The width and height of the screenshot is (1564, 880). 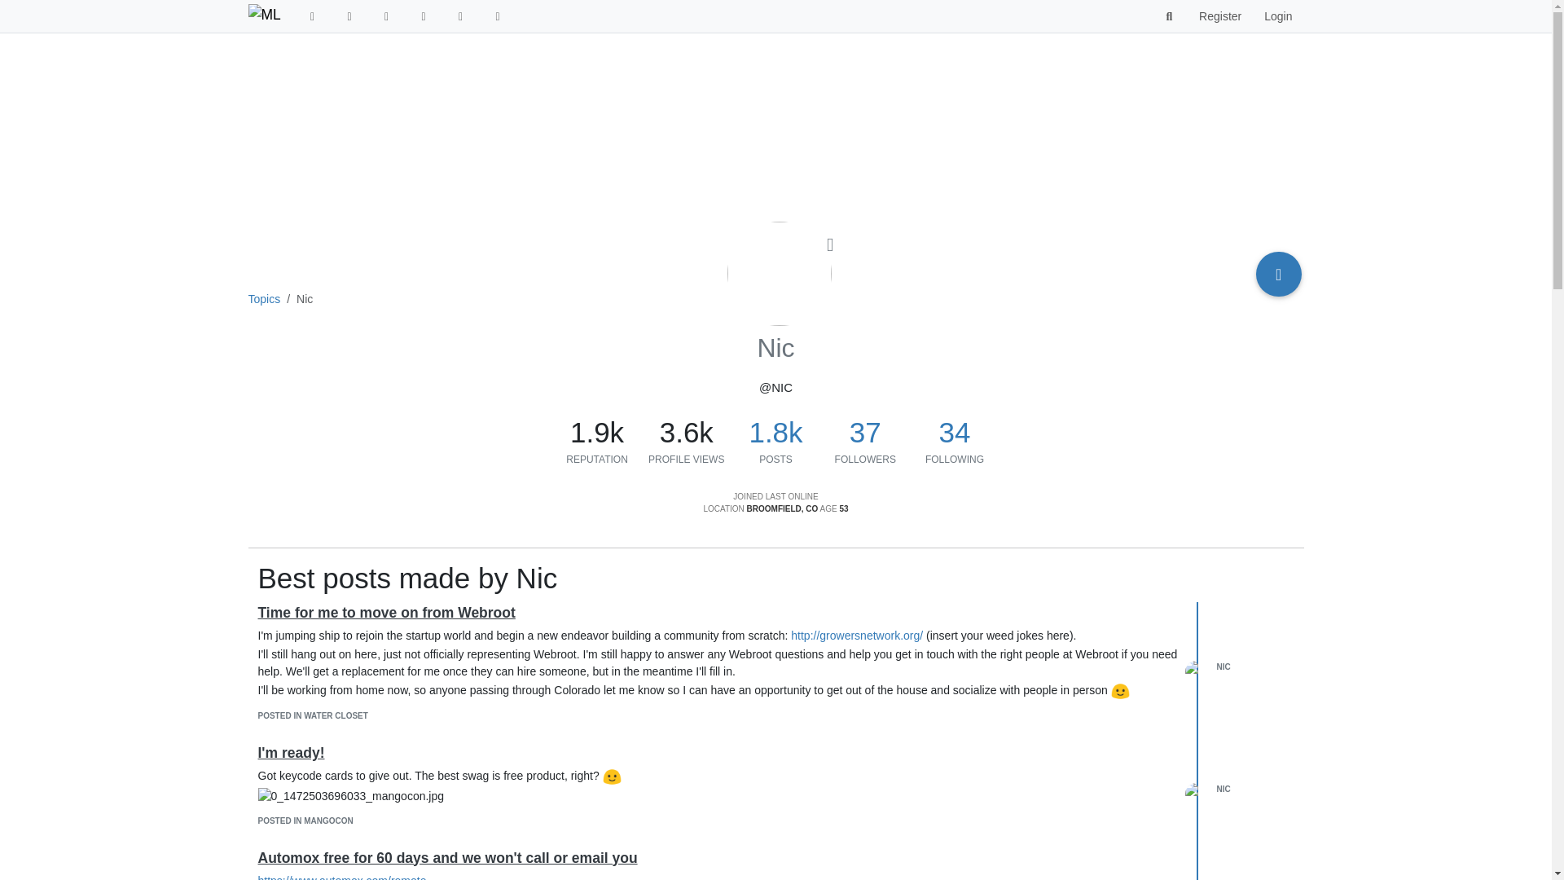 What do you see at coordinates (954, 432) in the screenshot?
I see `34` at bounding box center [954, 432].